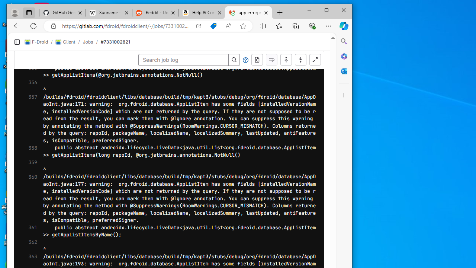 The height and width of the screenshot is (268, 476). What do you see at coordinates (36, 42) in the screenshot?
I see `F-Droid` at bounding box center [36, 42].